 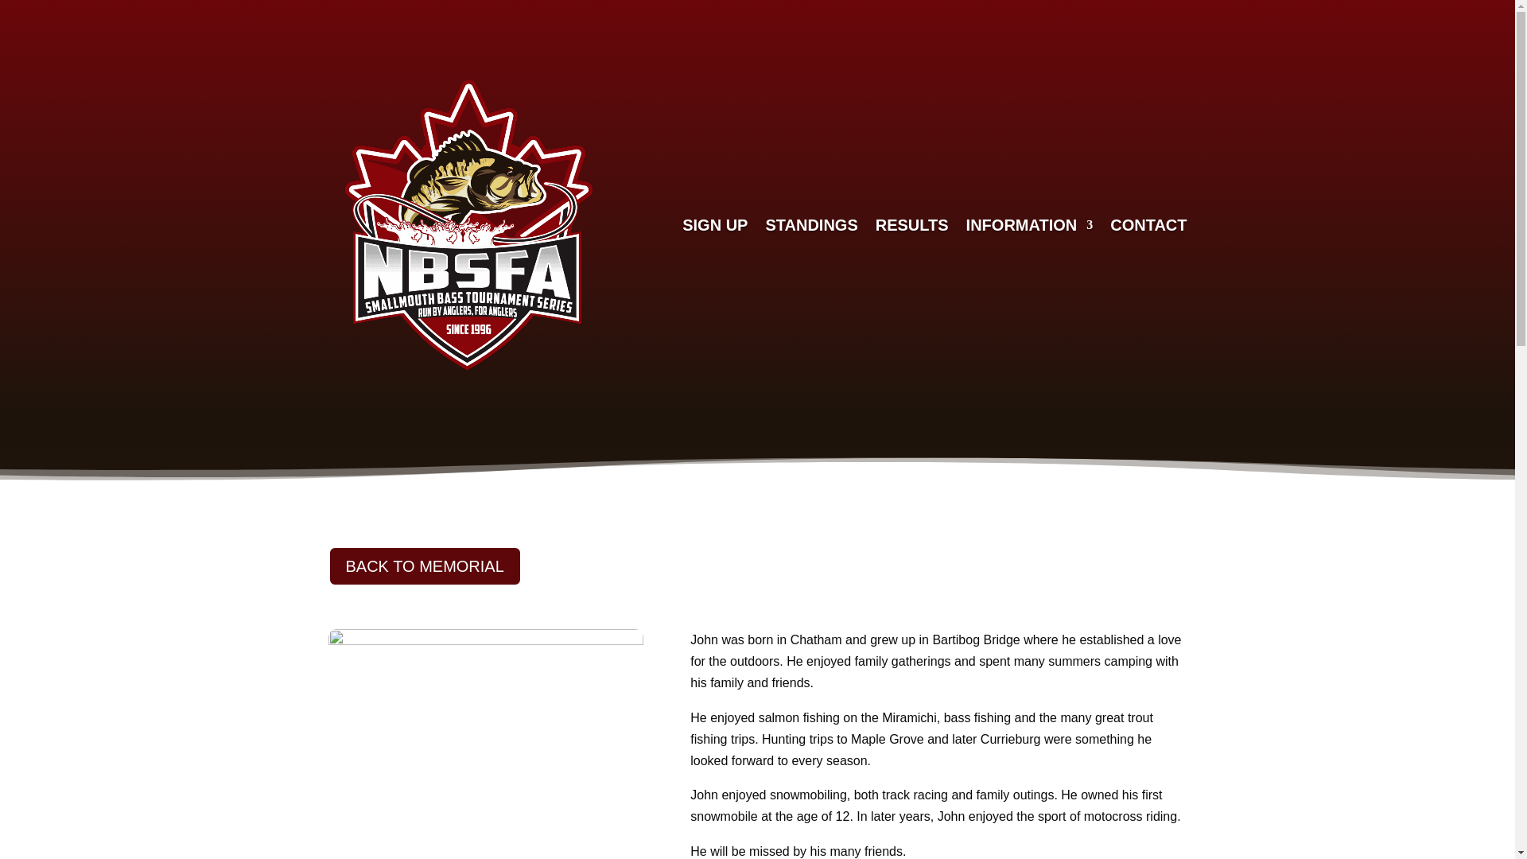 What do you see at coordinates (911, 224) in the screenshot?
I see `RESULTS` at bounding box center [911, 224].